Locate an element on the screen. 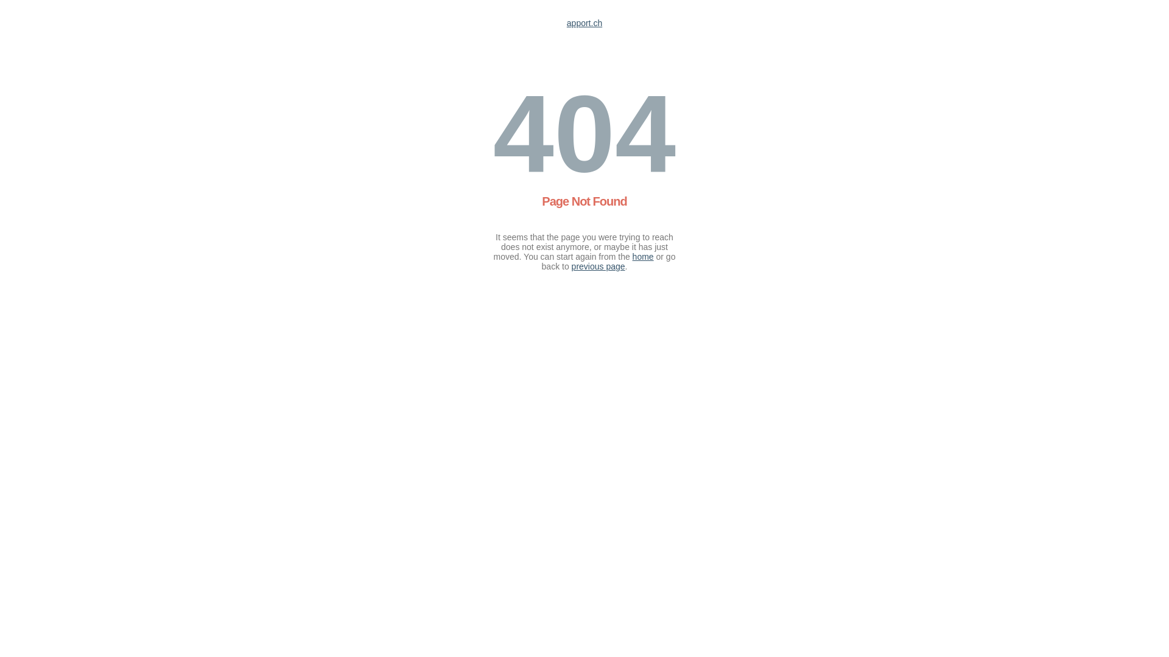  home is located at coordinates (643, 257).